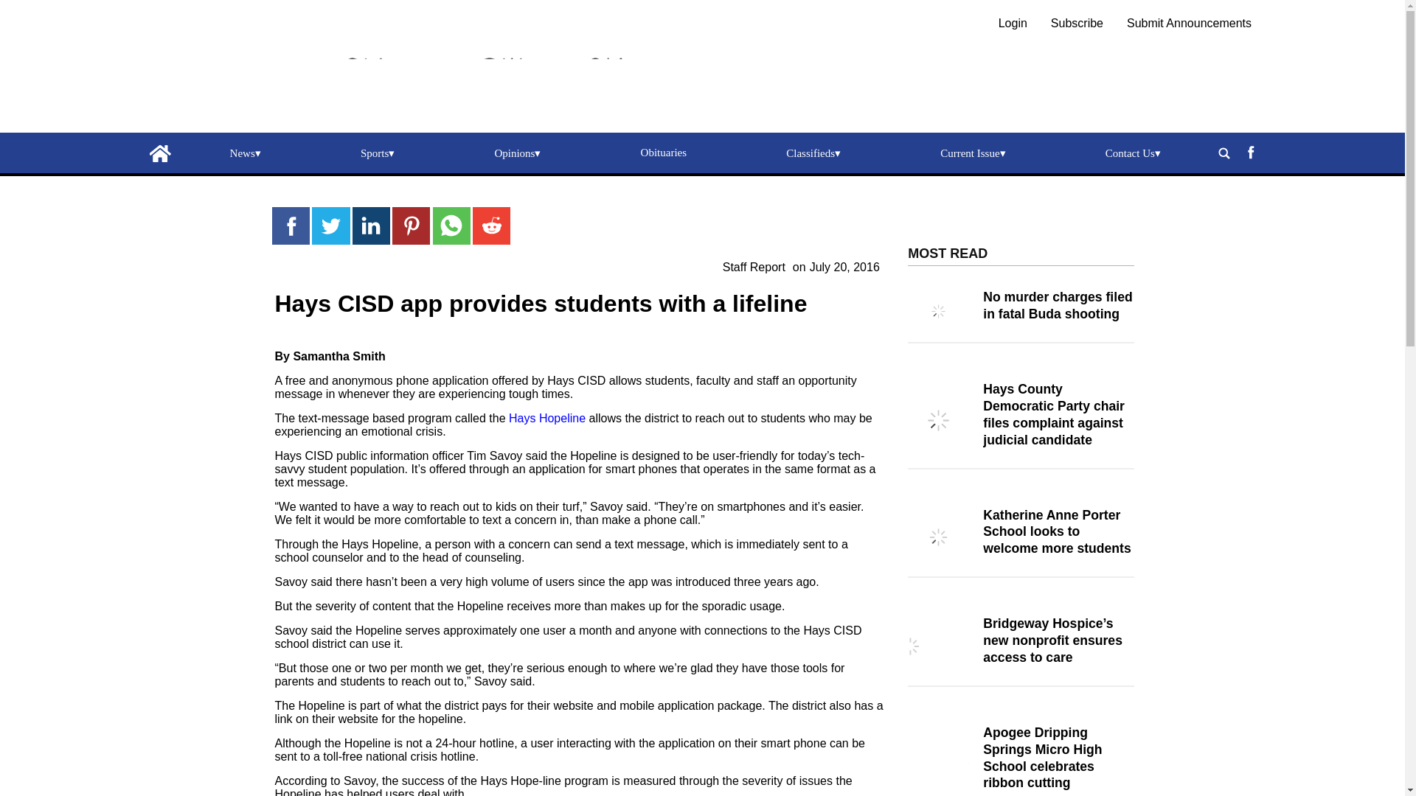  Describe the element at coordinates (1013, 22) in the screenshot. I see `Login` at that location.